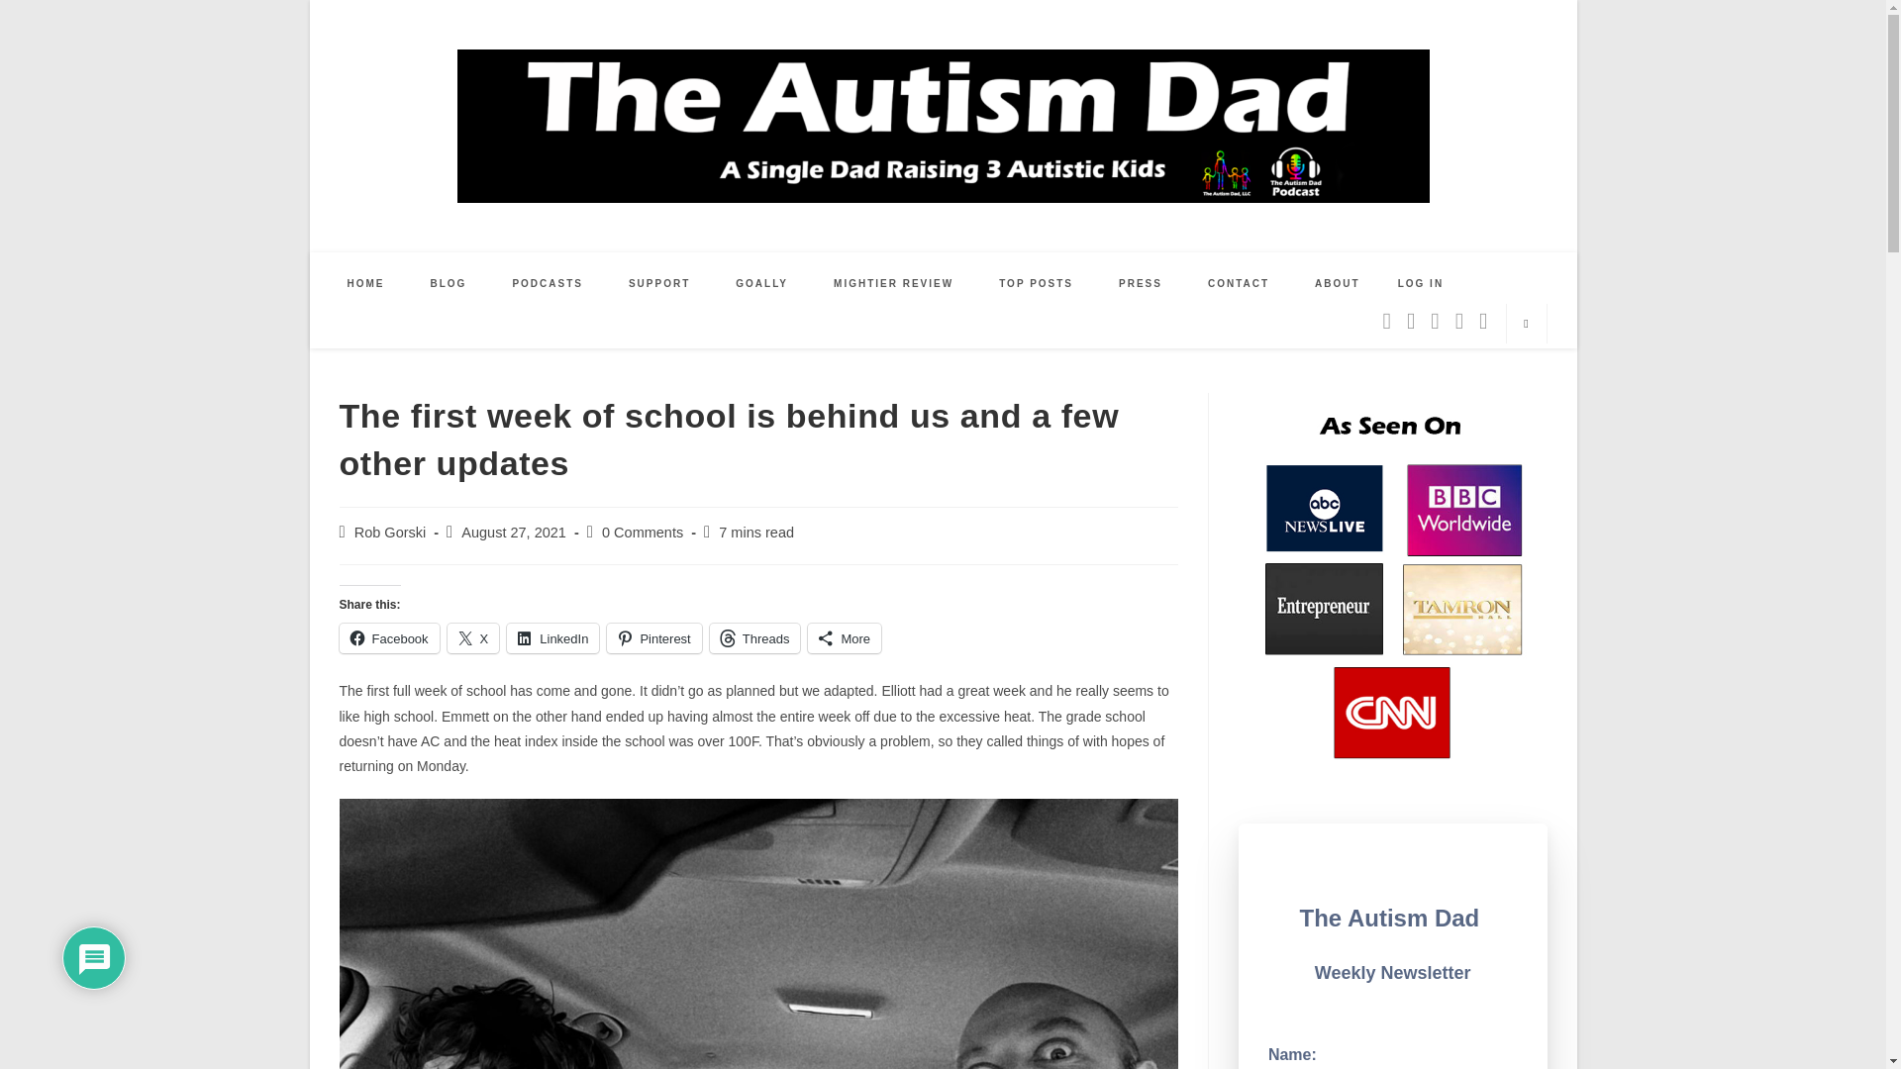  Describe the element at coordinates (653, 637) in the screenshot. I see `Click to share on Pinterest` at that location.